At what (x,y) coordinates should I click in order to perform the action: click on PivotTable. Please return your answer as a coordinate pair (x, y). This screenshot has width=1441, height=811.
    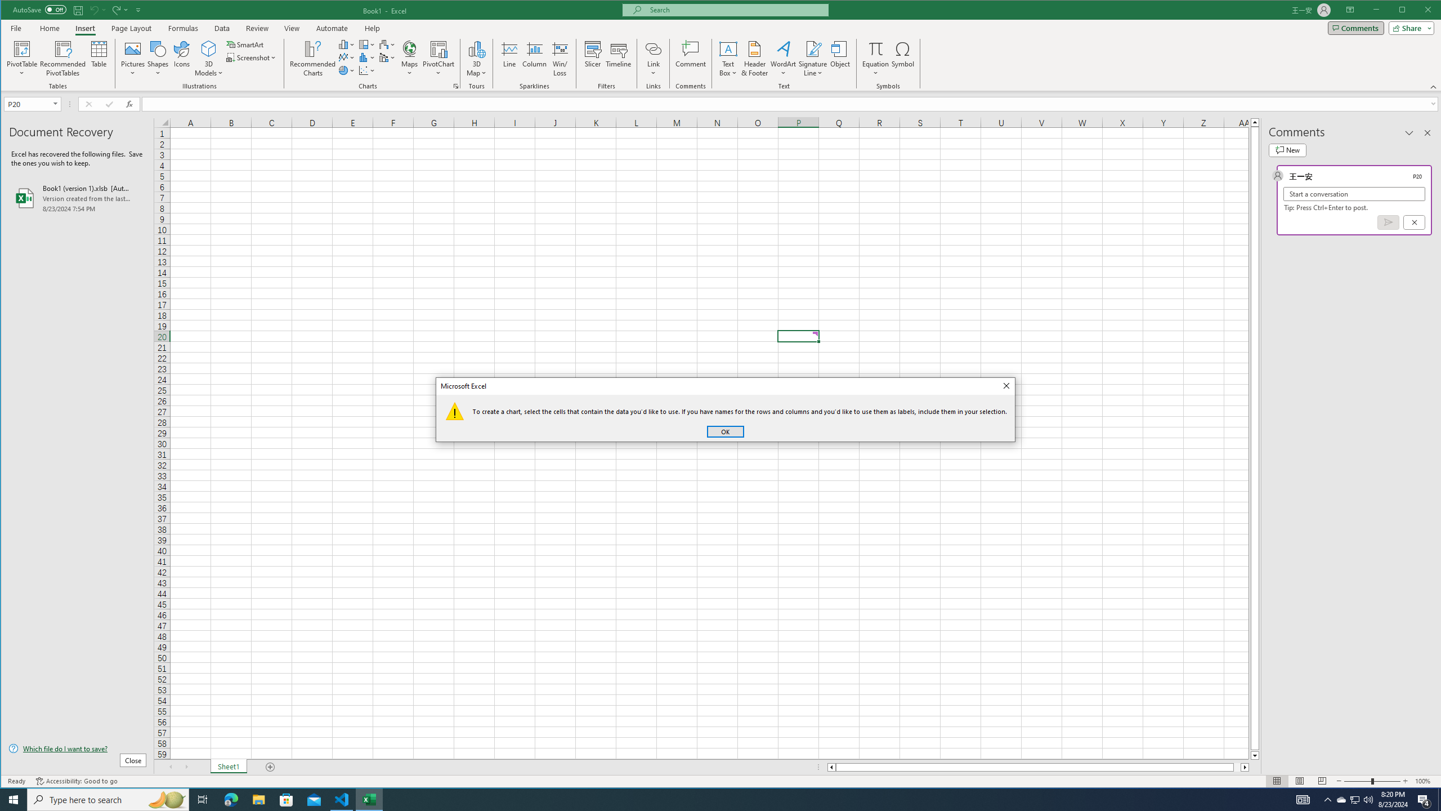
    Looking at the image, I should click on (23, 59).